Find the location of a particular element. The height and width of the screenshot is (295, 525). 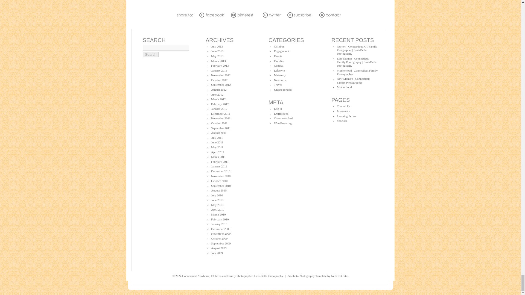

Search is located at coordinates (150, 54).